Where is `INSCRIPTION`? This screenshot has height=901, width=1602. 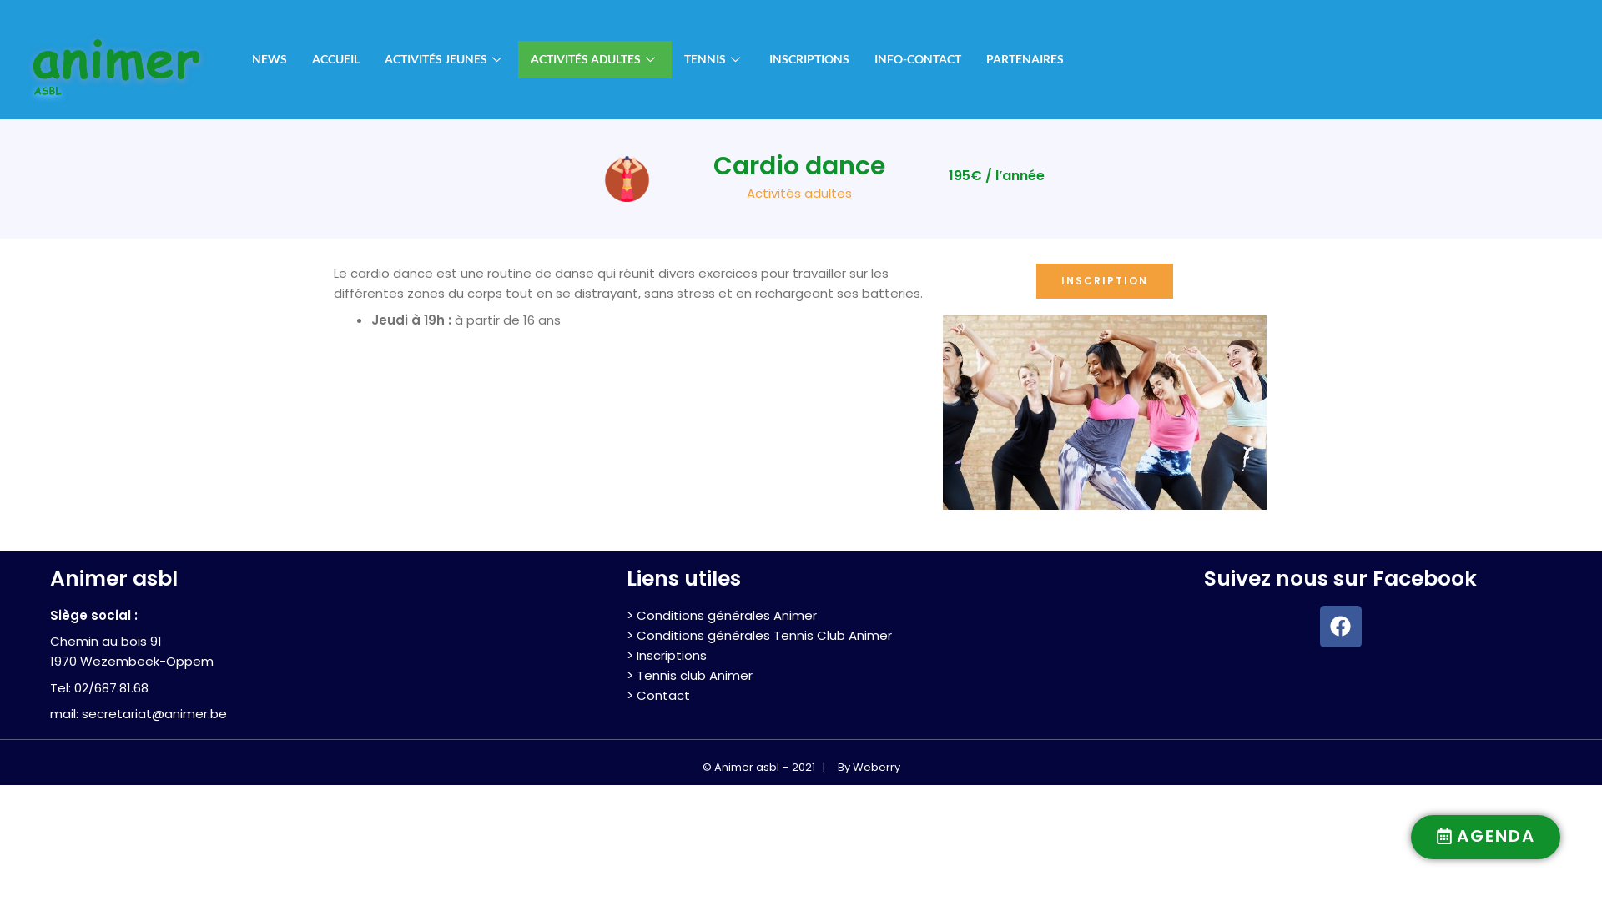 INSCRIPTION is located at coordinates (1105, 281).